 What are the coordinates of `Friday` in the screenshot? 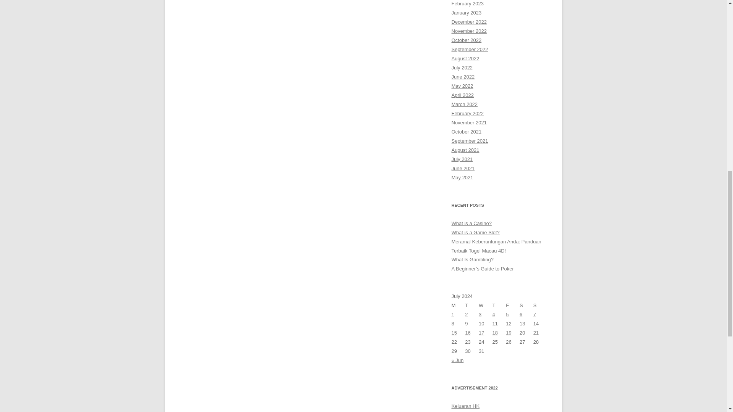 It's located at (512, 306).